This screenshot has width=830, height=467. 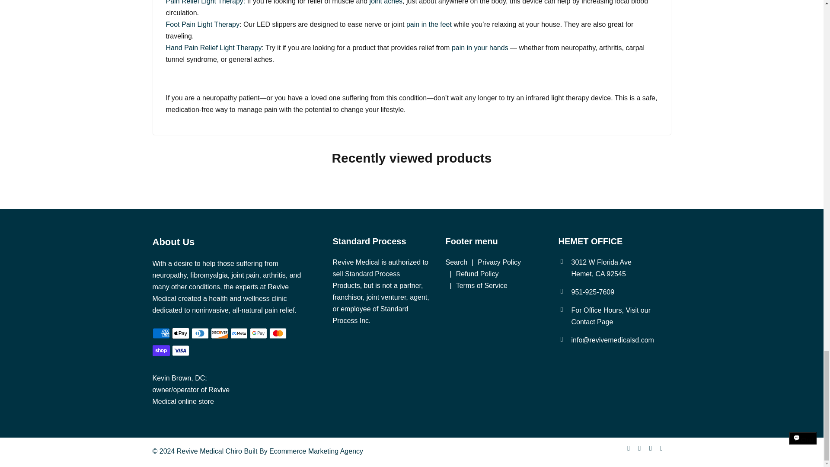 I want to click on Discover, so click(x=220, y=333).